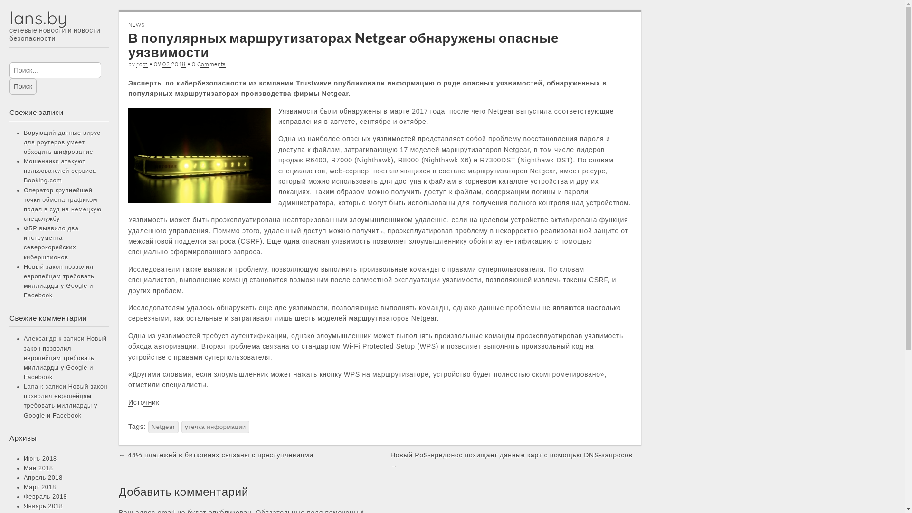 The image size is (912, 513). I want to click on root, so click(142, 64).